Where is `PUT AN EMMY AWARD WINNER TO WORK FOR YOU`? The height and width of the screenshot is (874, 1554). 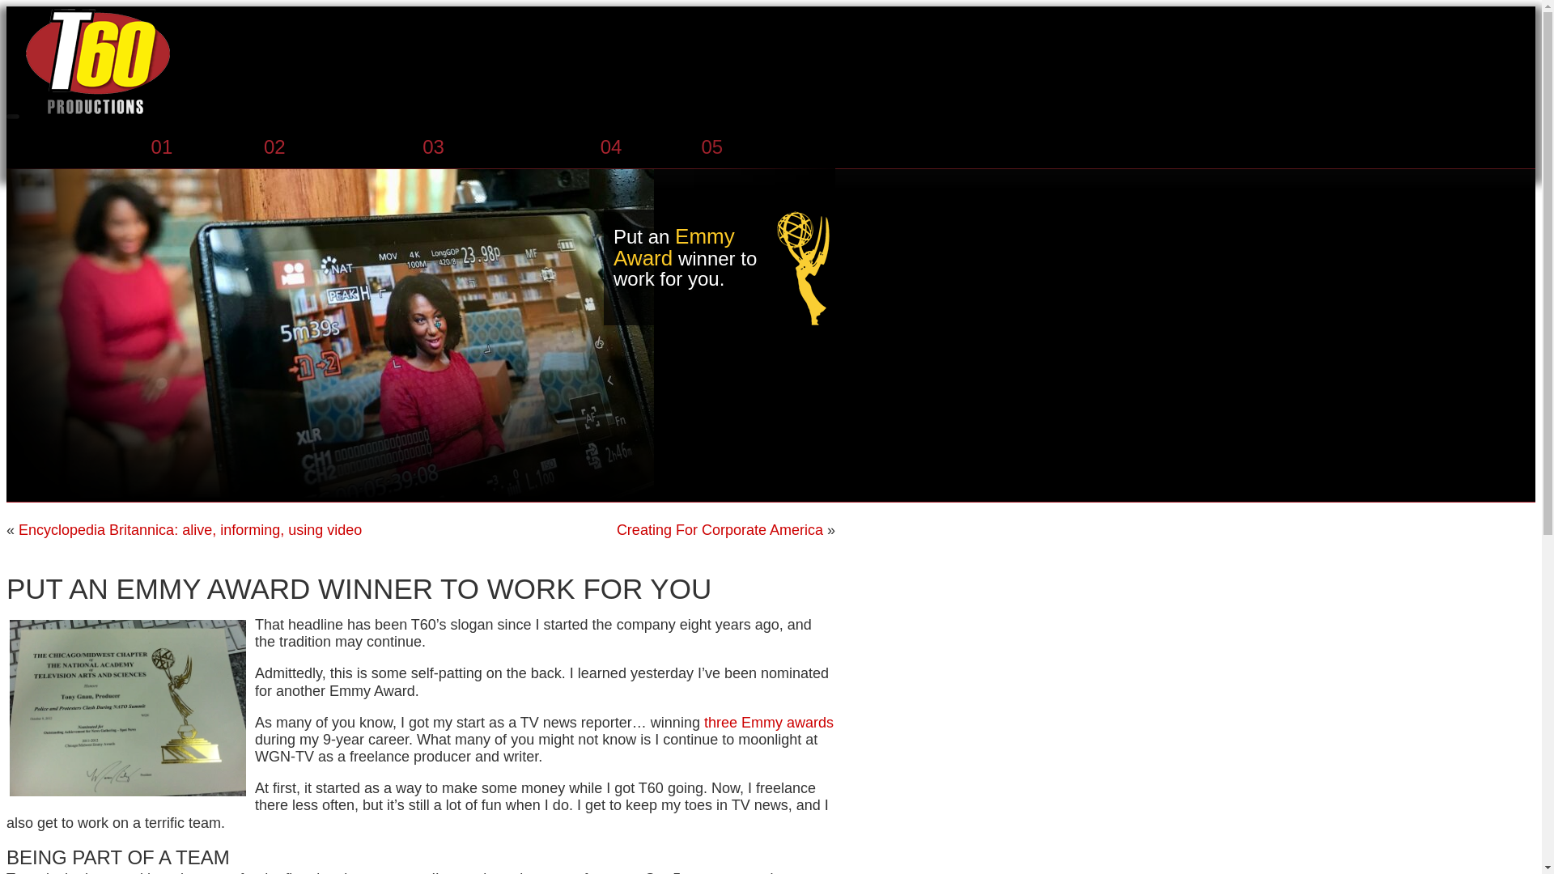 PUT AN EMMY AWARD WINNER TO WORK FOR YOU is located at coordinates (359, 589).